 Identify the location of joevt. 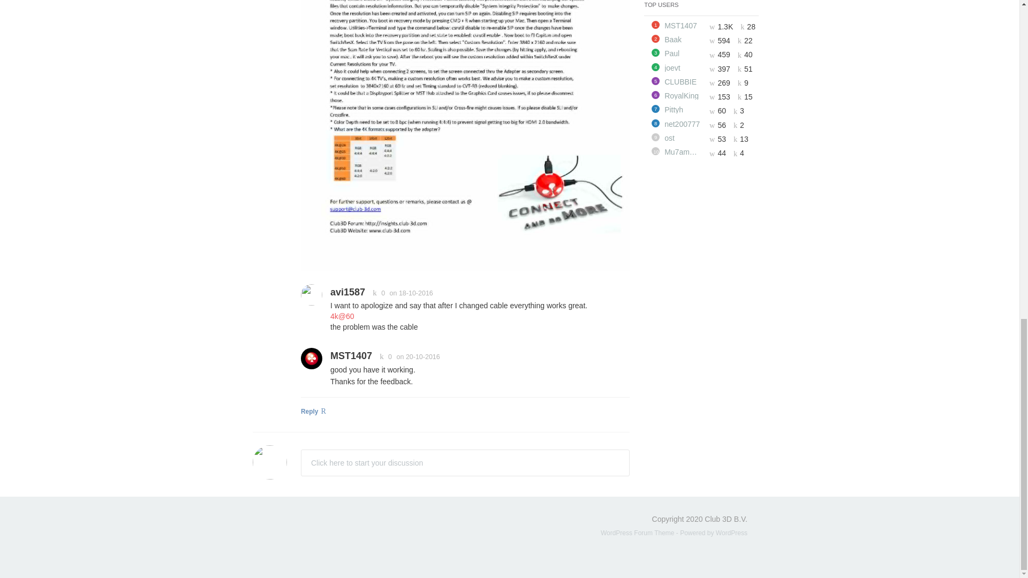
(683, 67).